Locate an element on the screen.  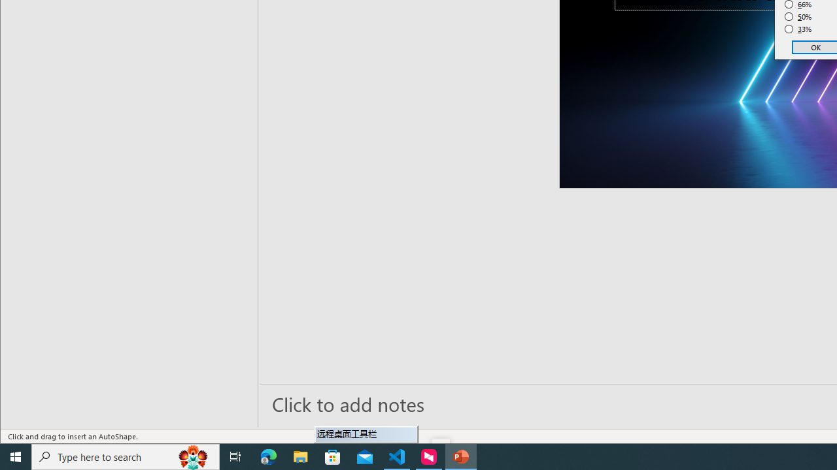
50% is located at coordinates (798, 17).